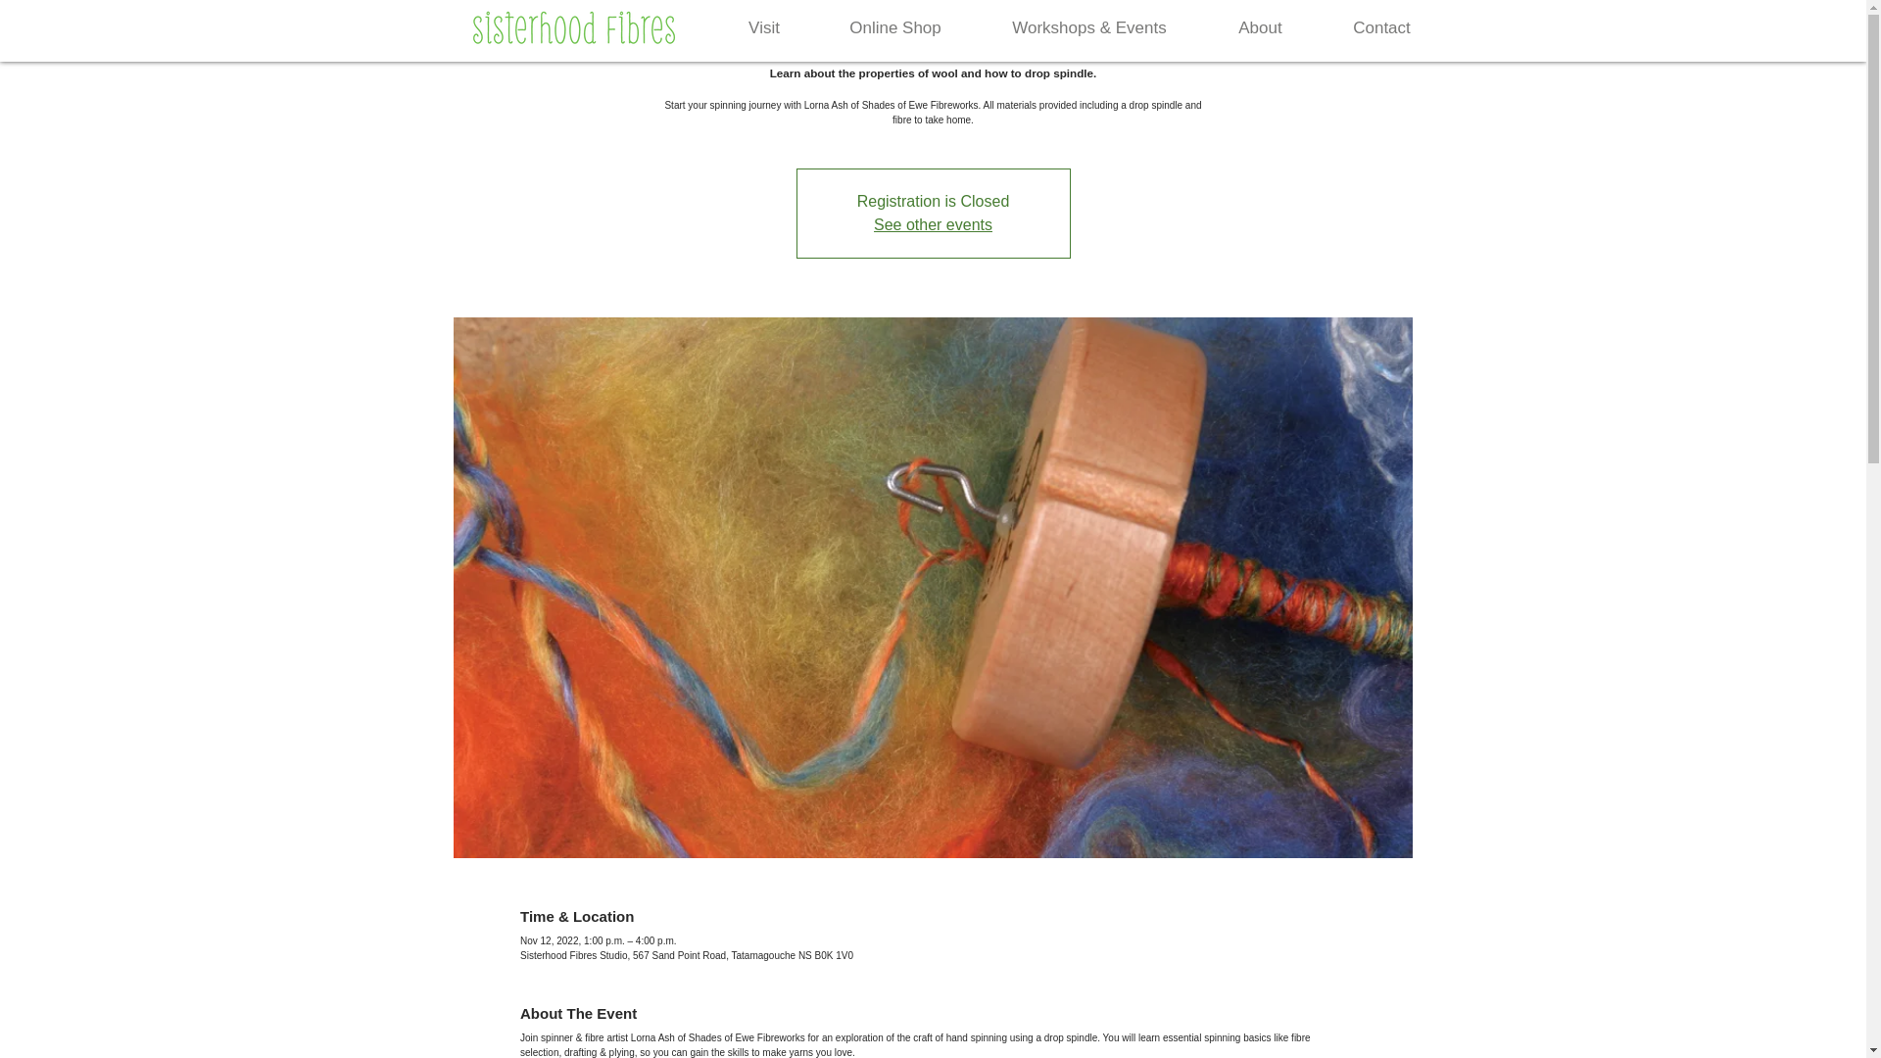 The width and height of the screenshot is (1881, 1058). Describe the element at coordinates (933, 224) in the screenshot. I see `See other events` at that location.